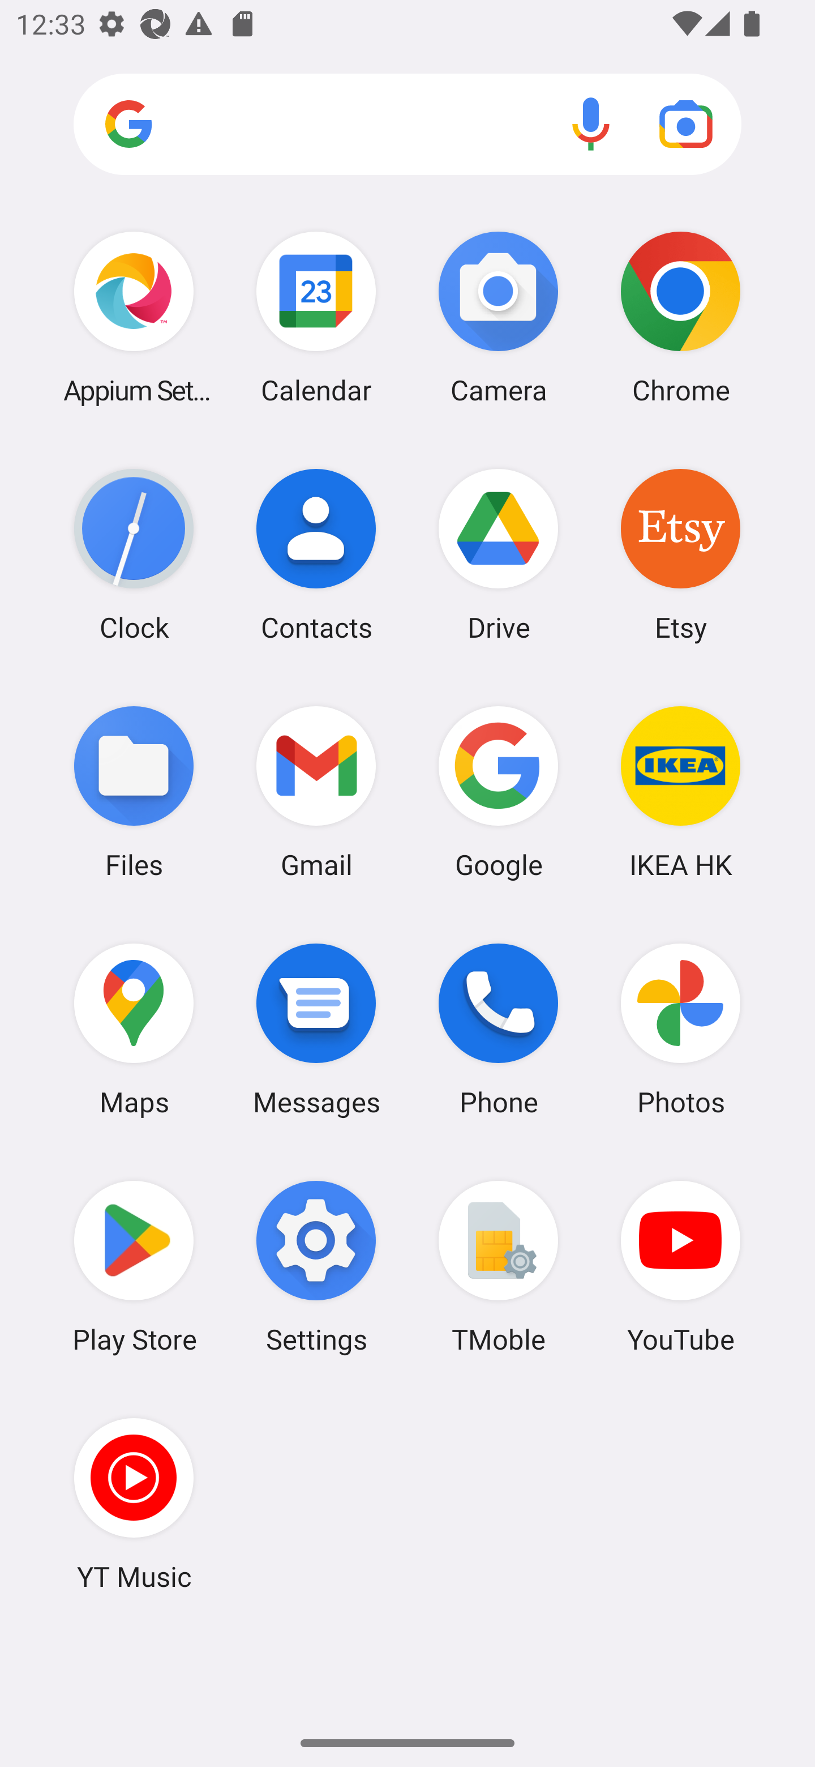 Image resolution: width=815 pixels, height=1767 pixels. What do you see at coordinates (134, 1267) in the screenshot?
I see `Play Store` at bounding box center [134, 1267].